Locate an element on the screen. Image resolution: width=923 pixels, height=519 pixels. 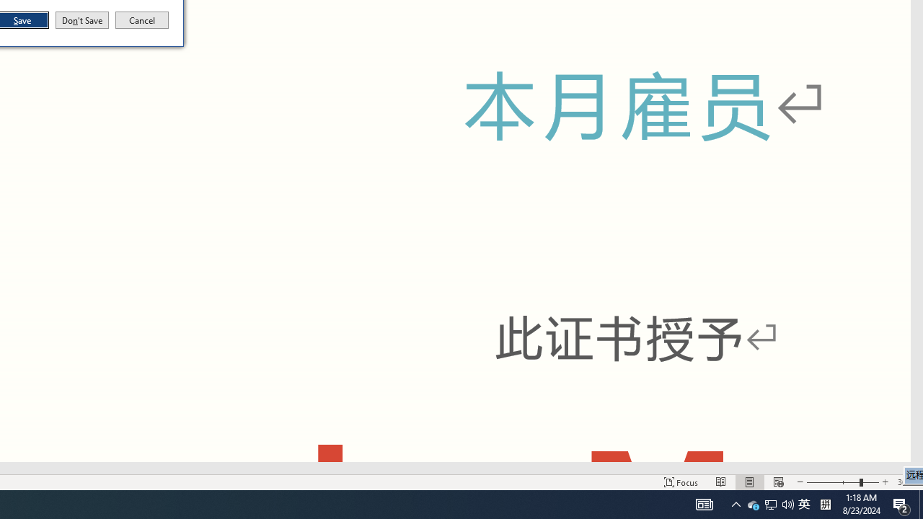
Q2790: 100% is located at coordinates (787, 505).